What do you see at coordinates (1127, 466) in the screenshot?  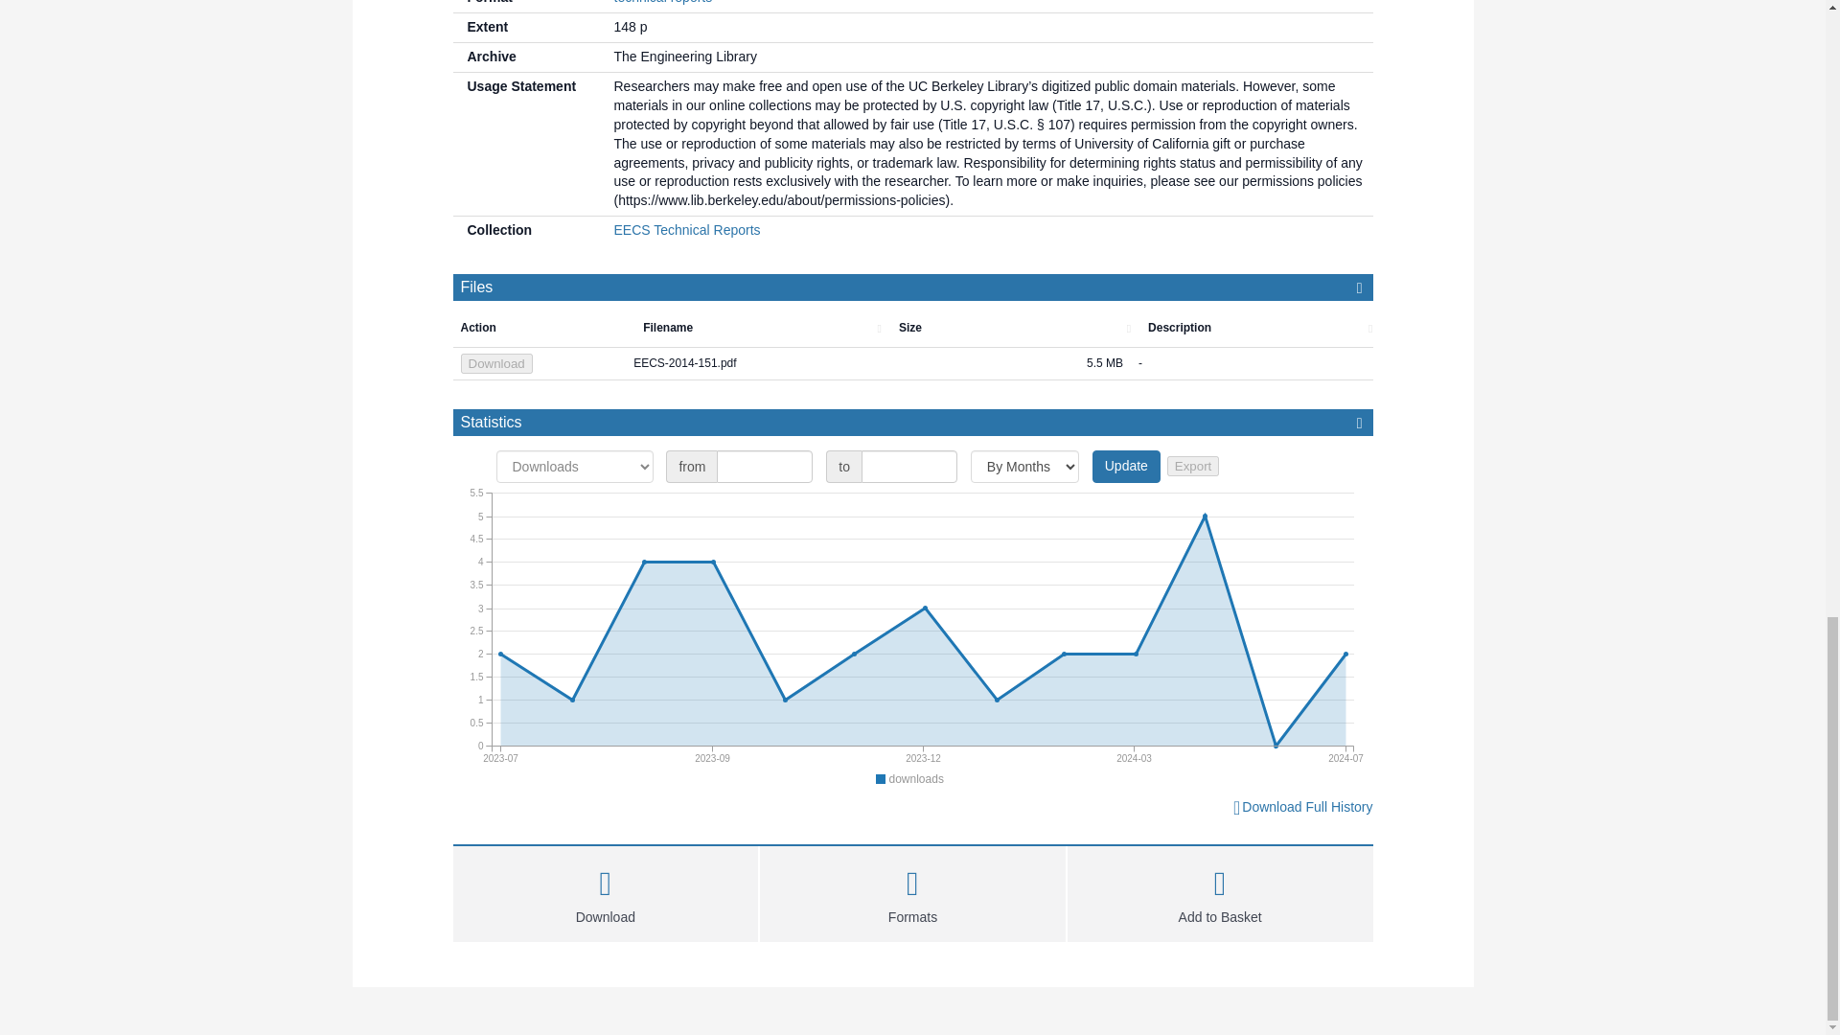 I see `Update` at bounding box center [1127, 466].